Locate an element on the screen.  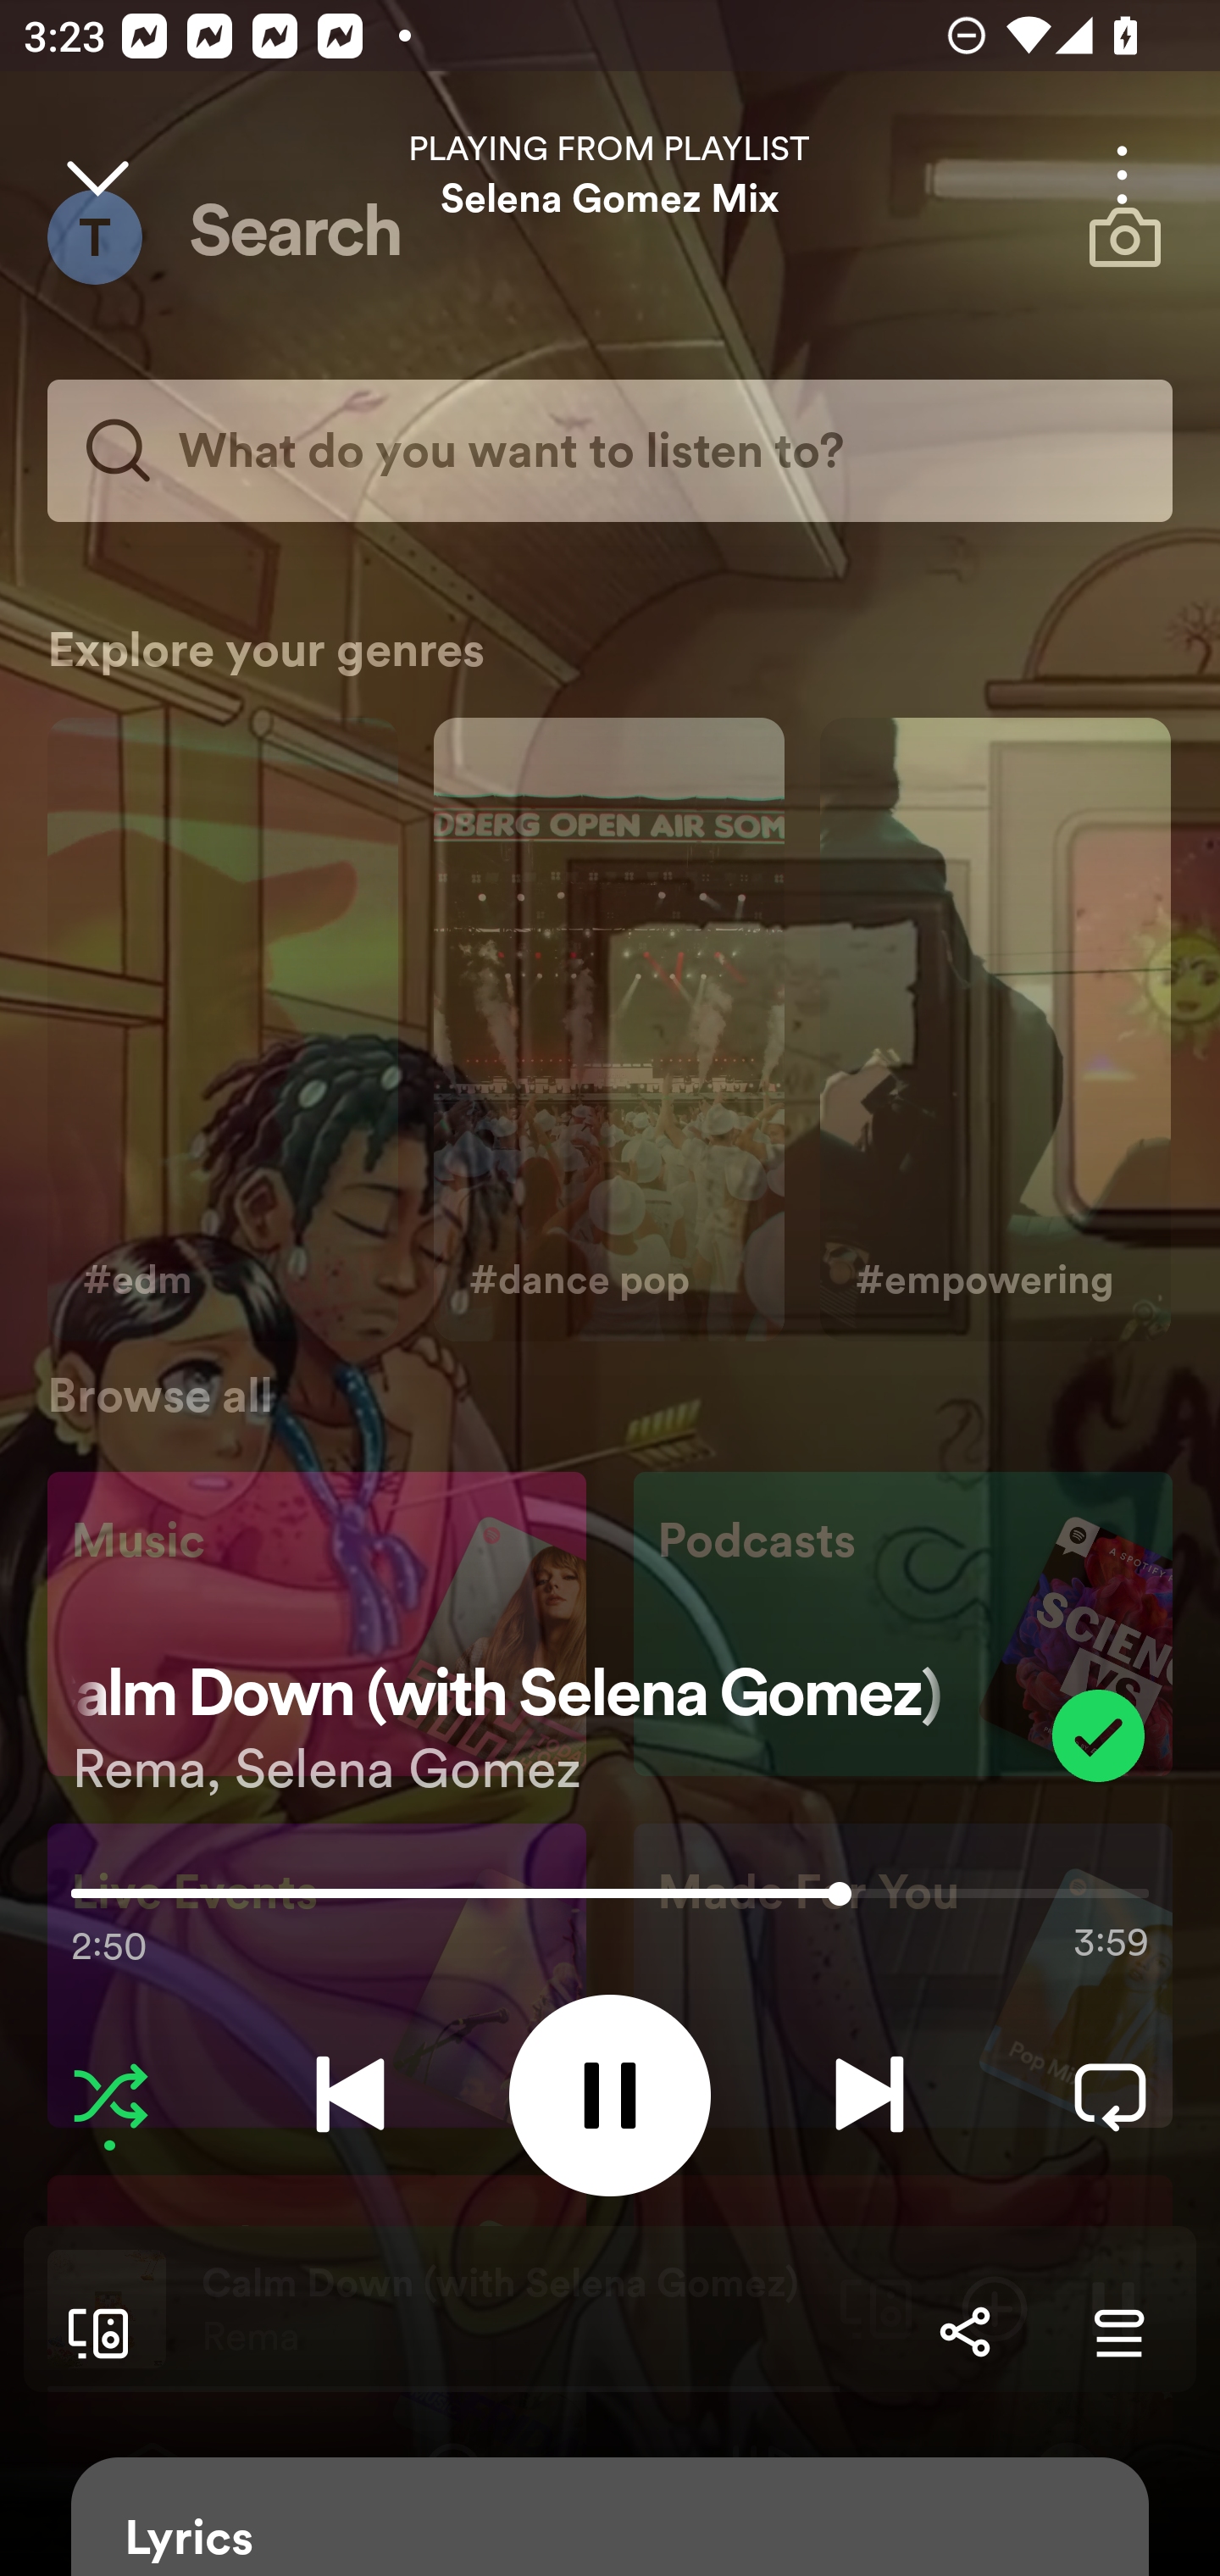
Share is located at coordinates (964, 2332).